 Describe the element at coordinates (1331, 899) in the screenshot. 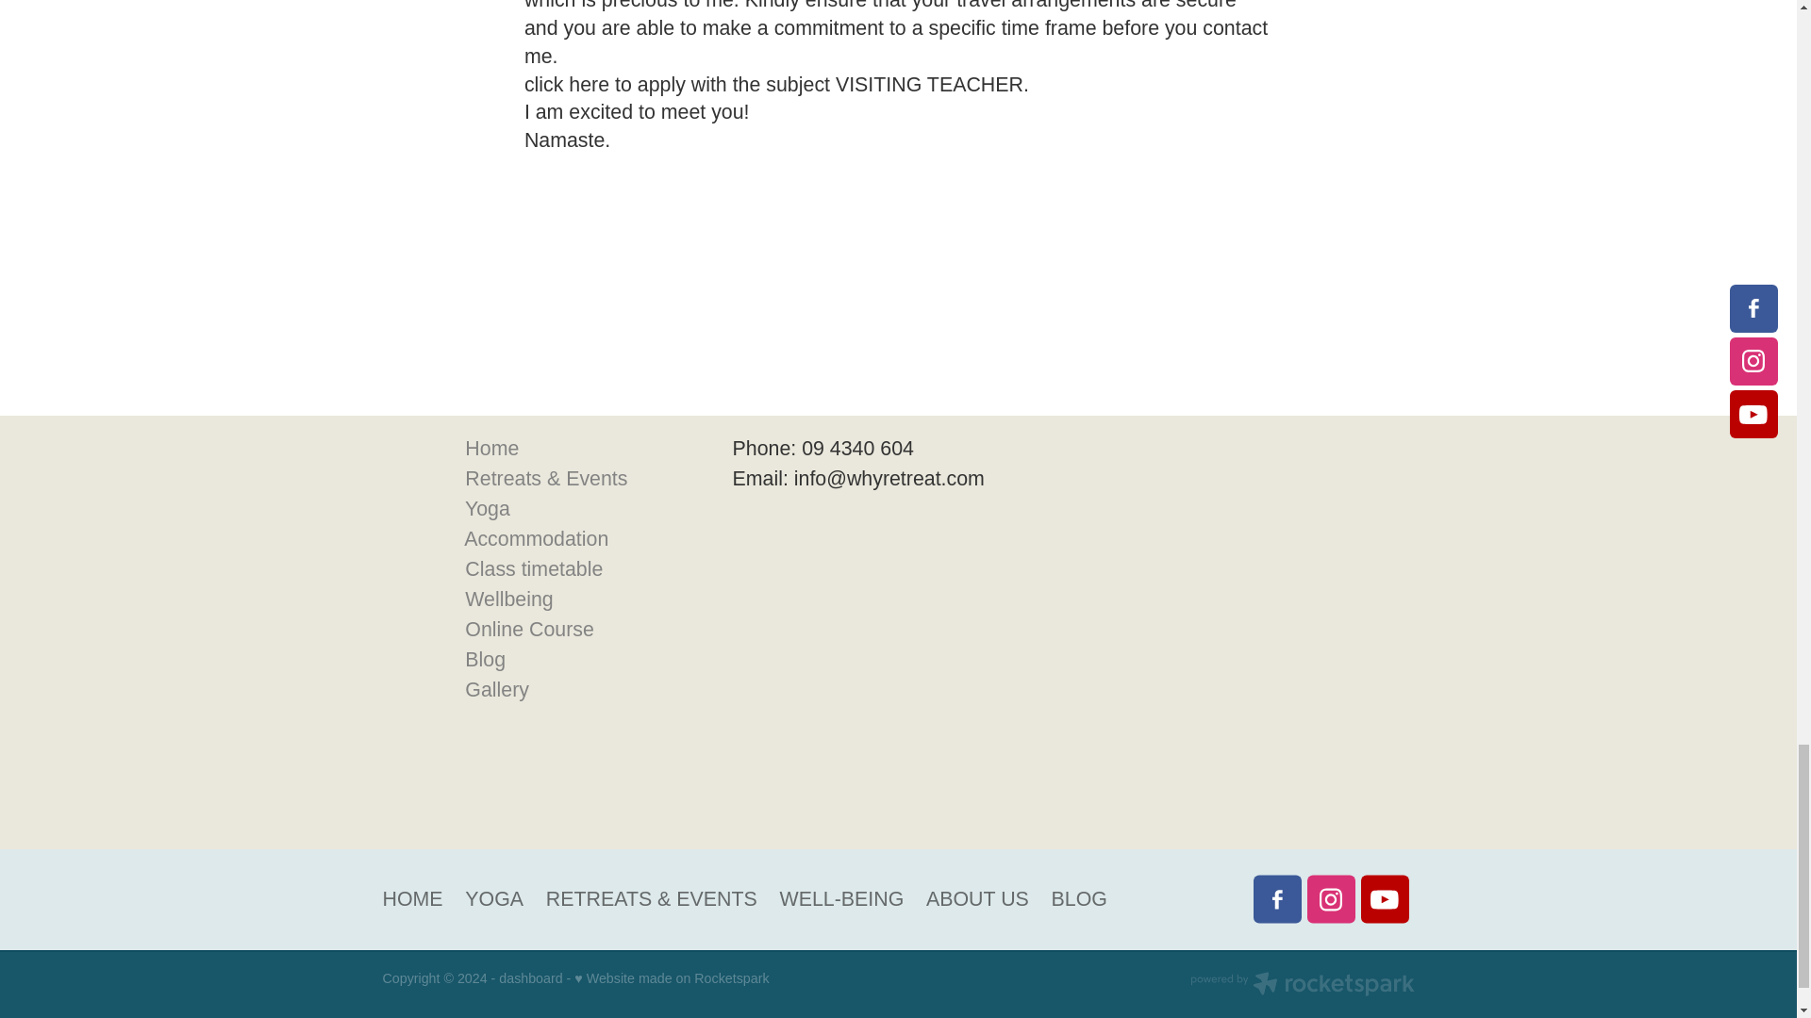

I see `A link to this website's Instagram.` at that location.